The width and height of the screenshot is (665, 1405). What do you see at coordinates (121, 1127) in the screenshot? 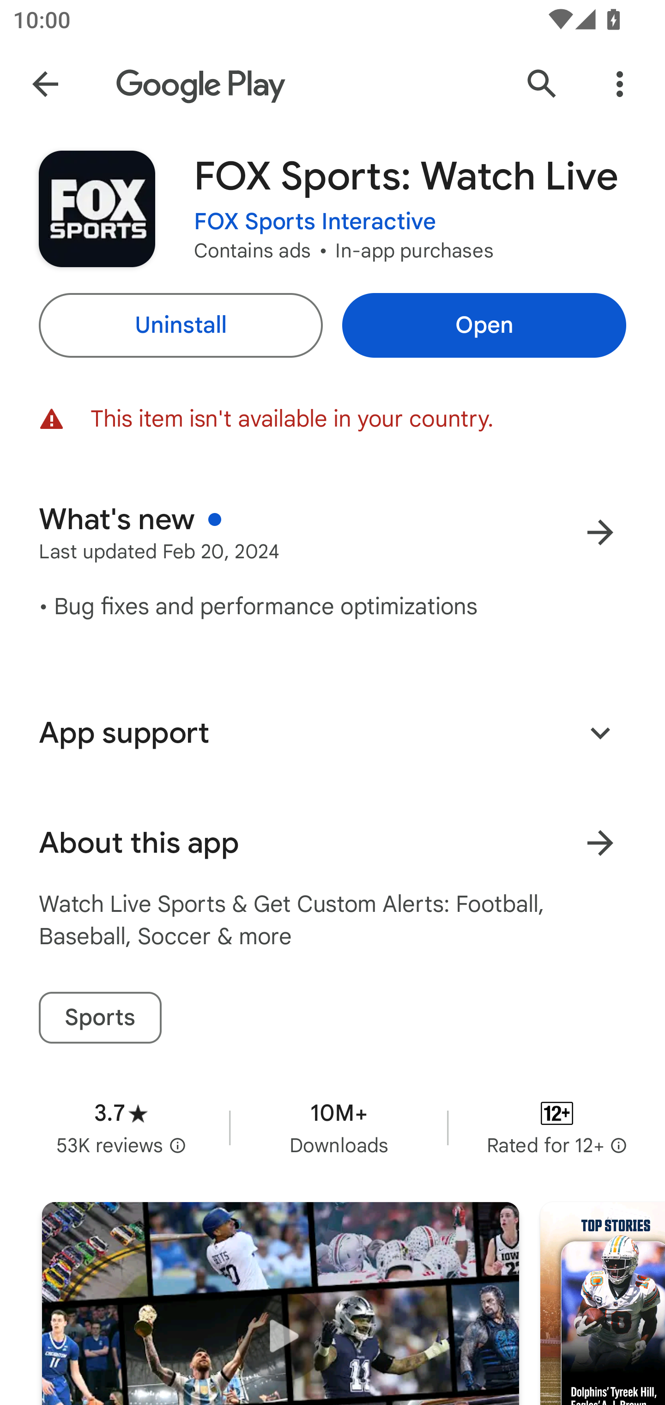
I see `Average rating 3.7 stars in 53 thousand reviews` at bounding box center [121, 1127].